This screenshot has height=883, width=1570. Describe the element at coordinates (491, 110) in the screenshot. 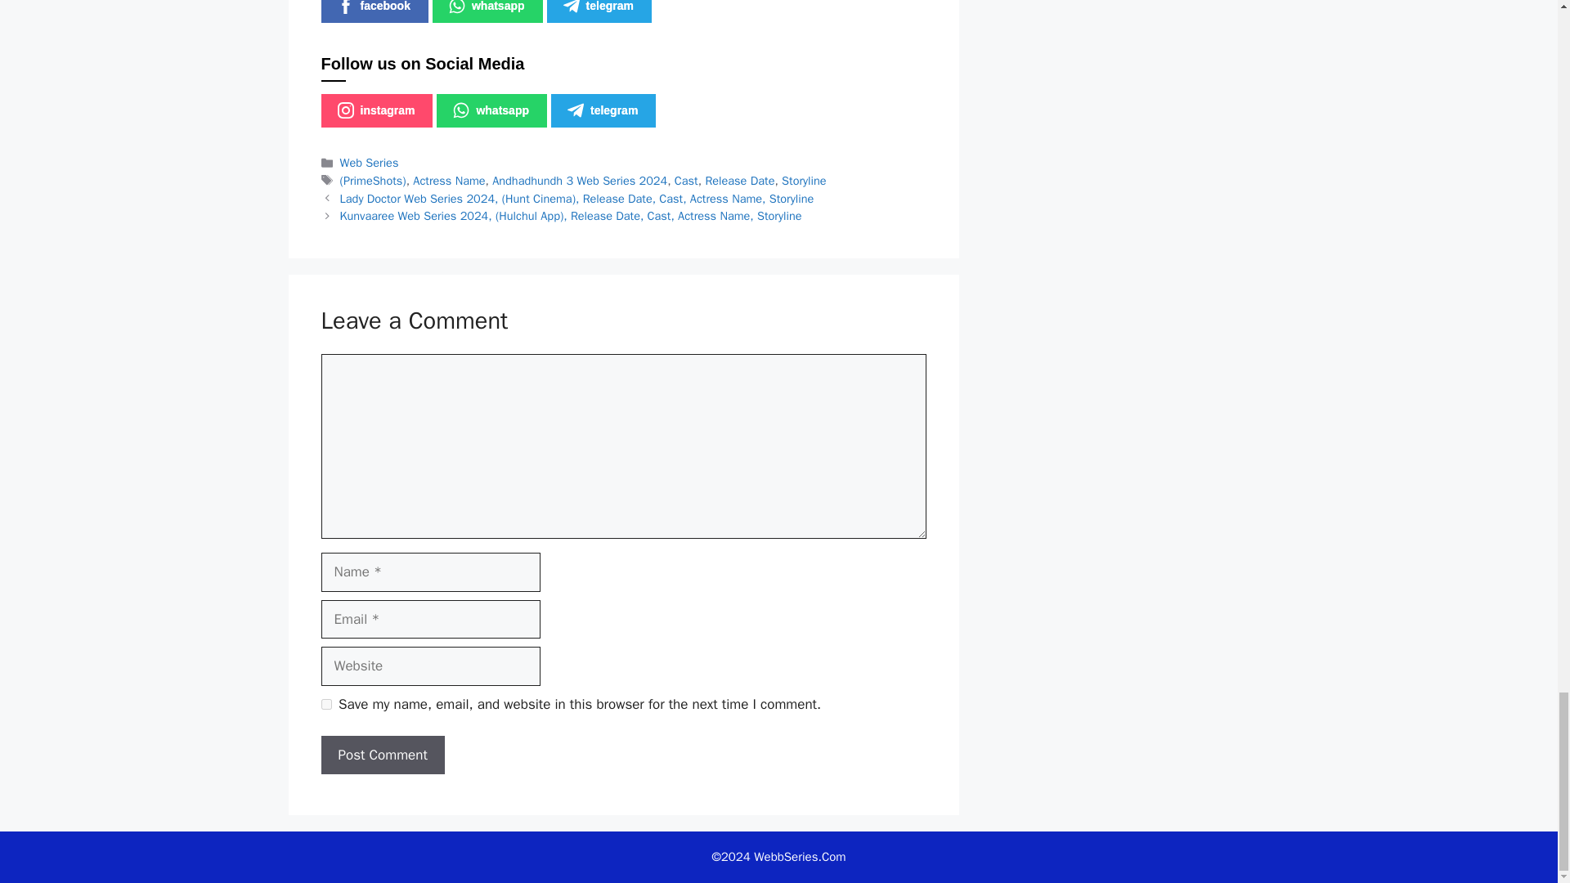

I see `whatsapp` at that location.